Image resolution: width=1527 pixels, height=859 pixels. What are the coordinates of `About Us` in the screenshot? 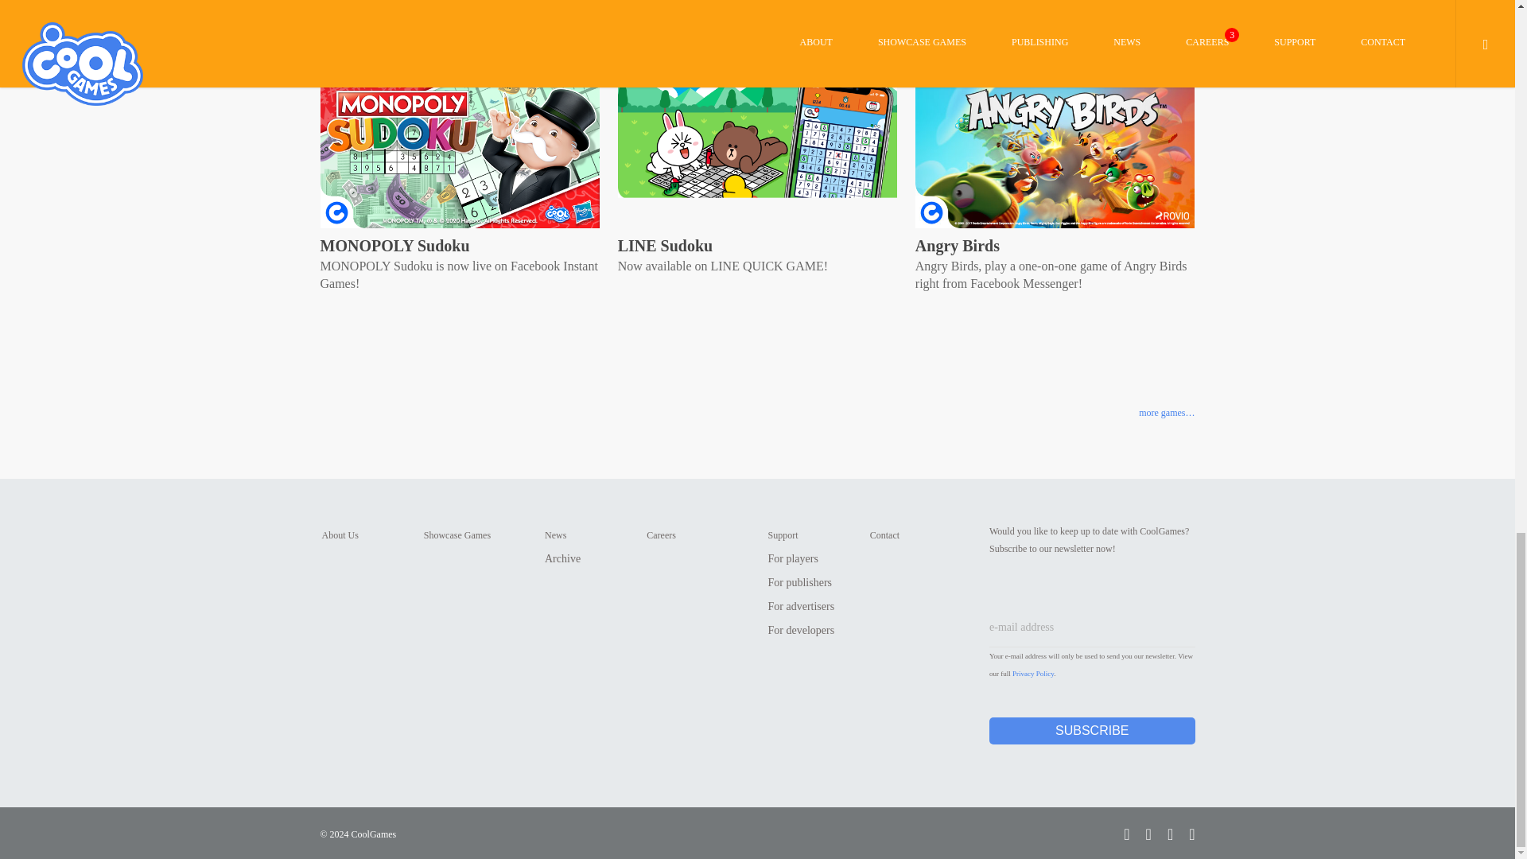 It's located at (339, 535).